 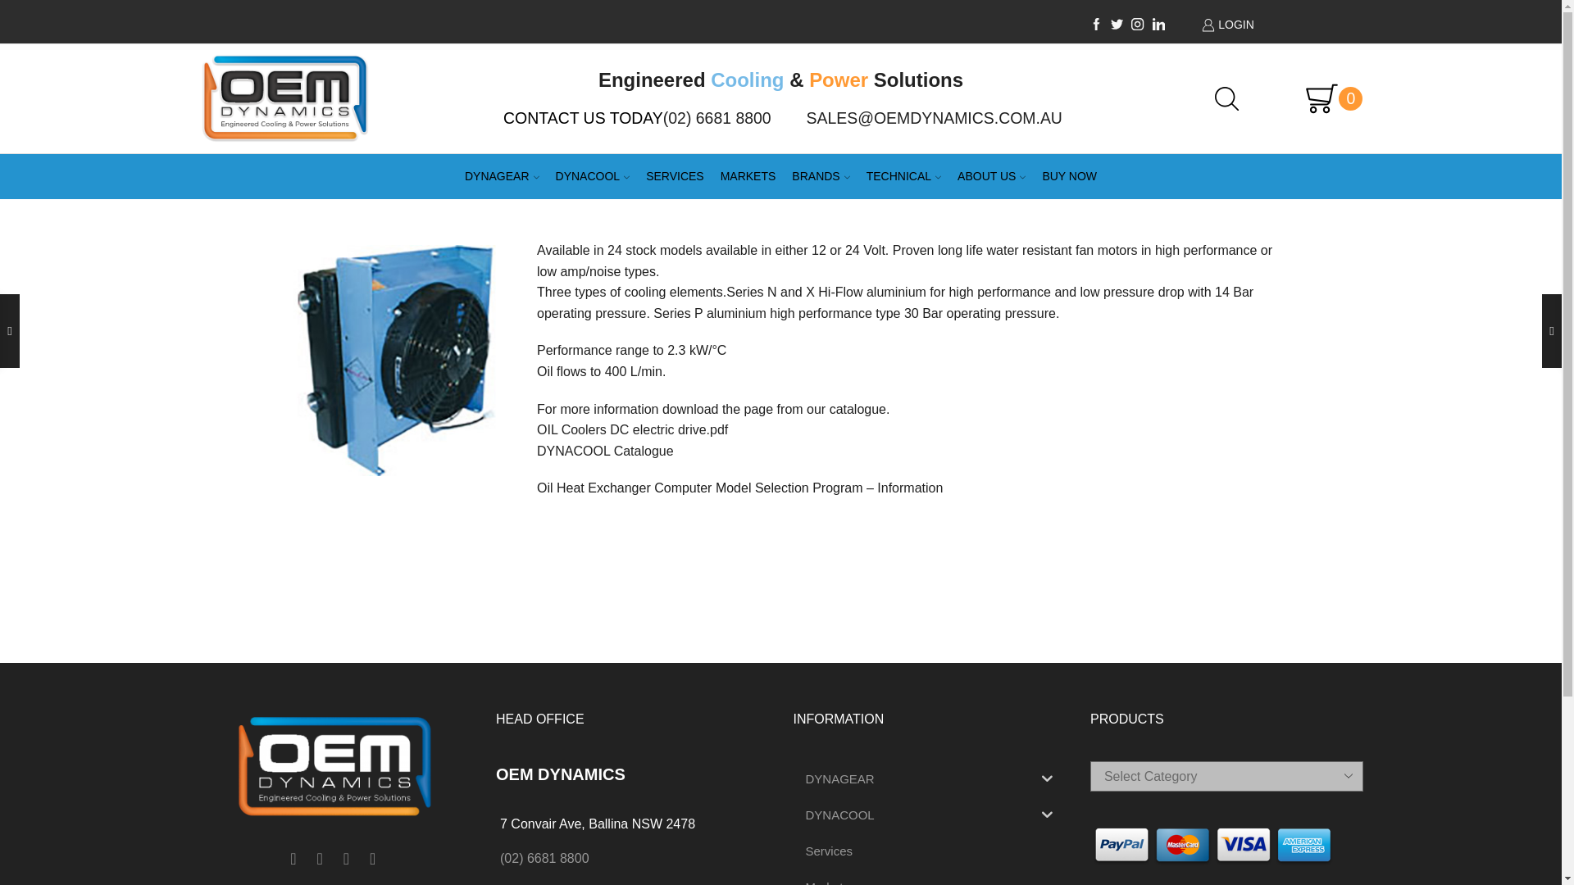 I want to click on Log in, so click(x=1243, y=338).